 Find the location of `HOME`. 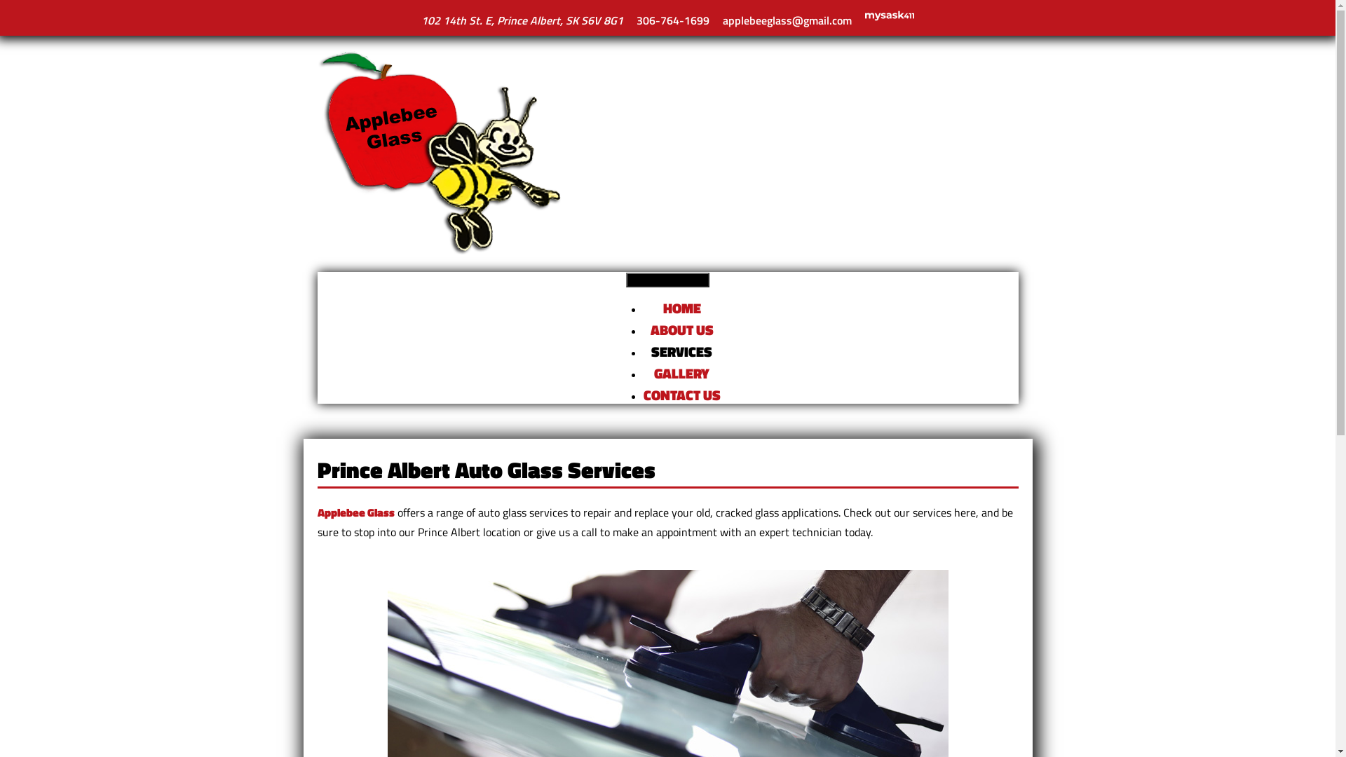

HOME is located at coordinates (682, 308).